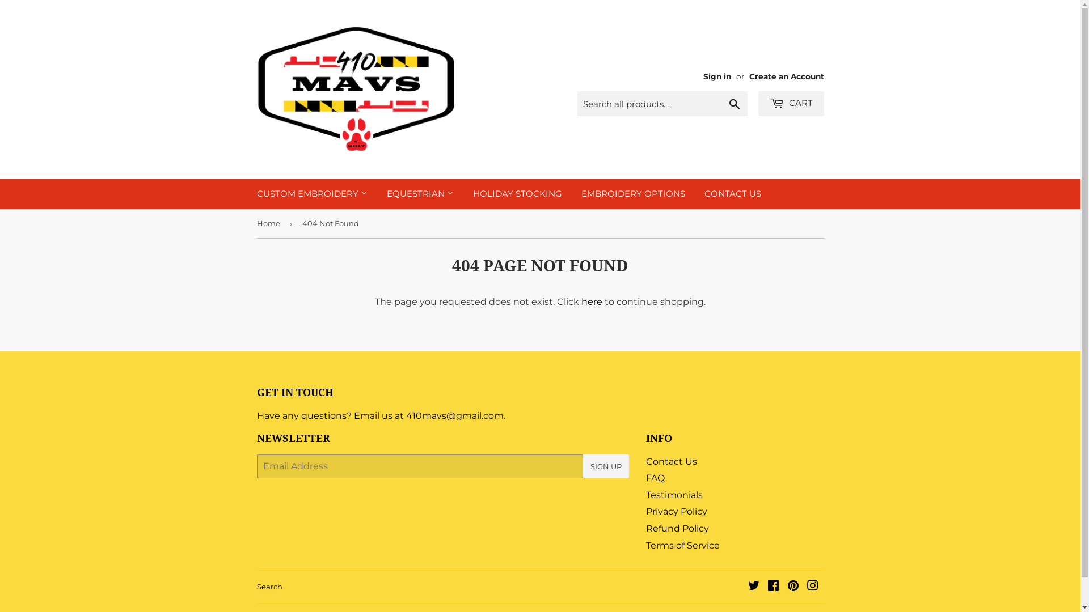 The height and width of the screenshot is (612, 1089). What do you see at coordinates (517, 194) in the screenshot?
I see `HOLIDAY STOCKING` at bounding box center [517, 194].